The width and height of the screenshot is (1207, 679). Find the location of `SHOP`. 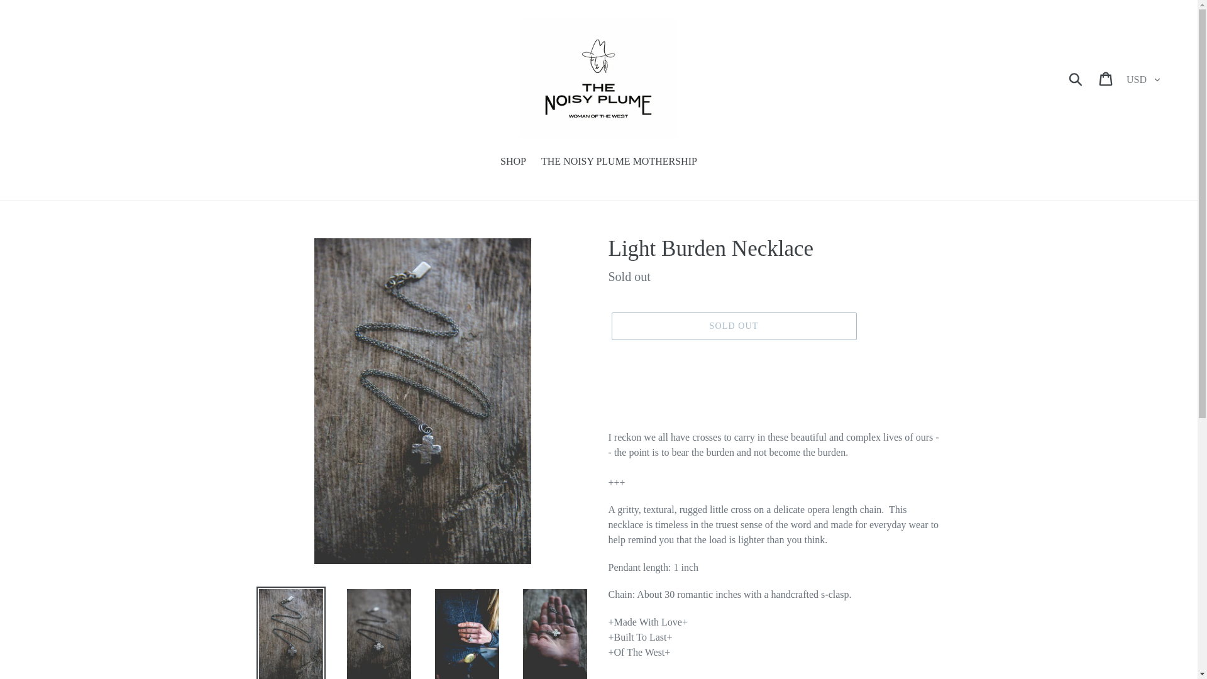

SHOP is located at coordinates (513, 162).